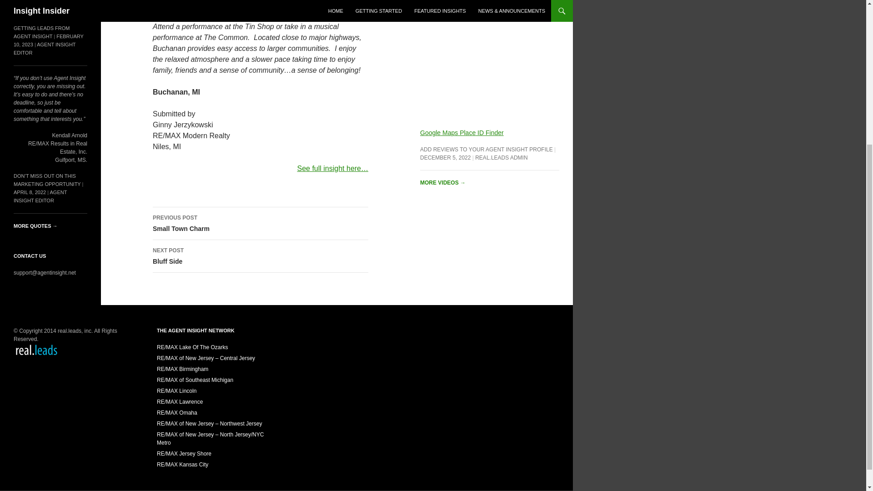 The width and height of the screenshot is (873, 491). I want to click on ADD REVIEWS TO YOUR AGENT INSIGHT PROFILE, so click(501, 158).